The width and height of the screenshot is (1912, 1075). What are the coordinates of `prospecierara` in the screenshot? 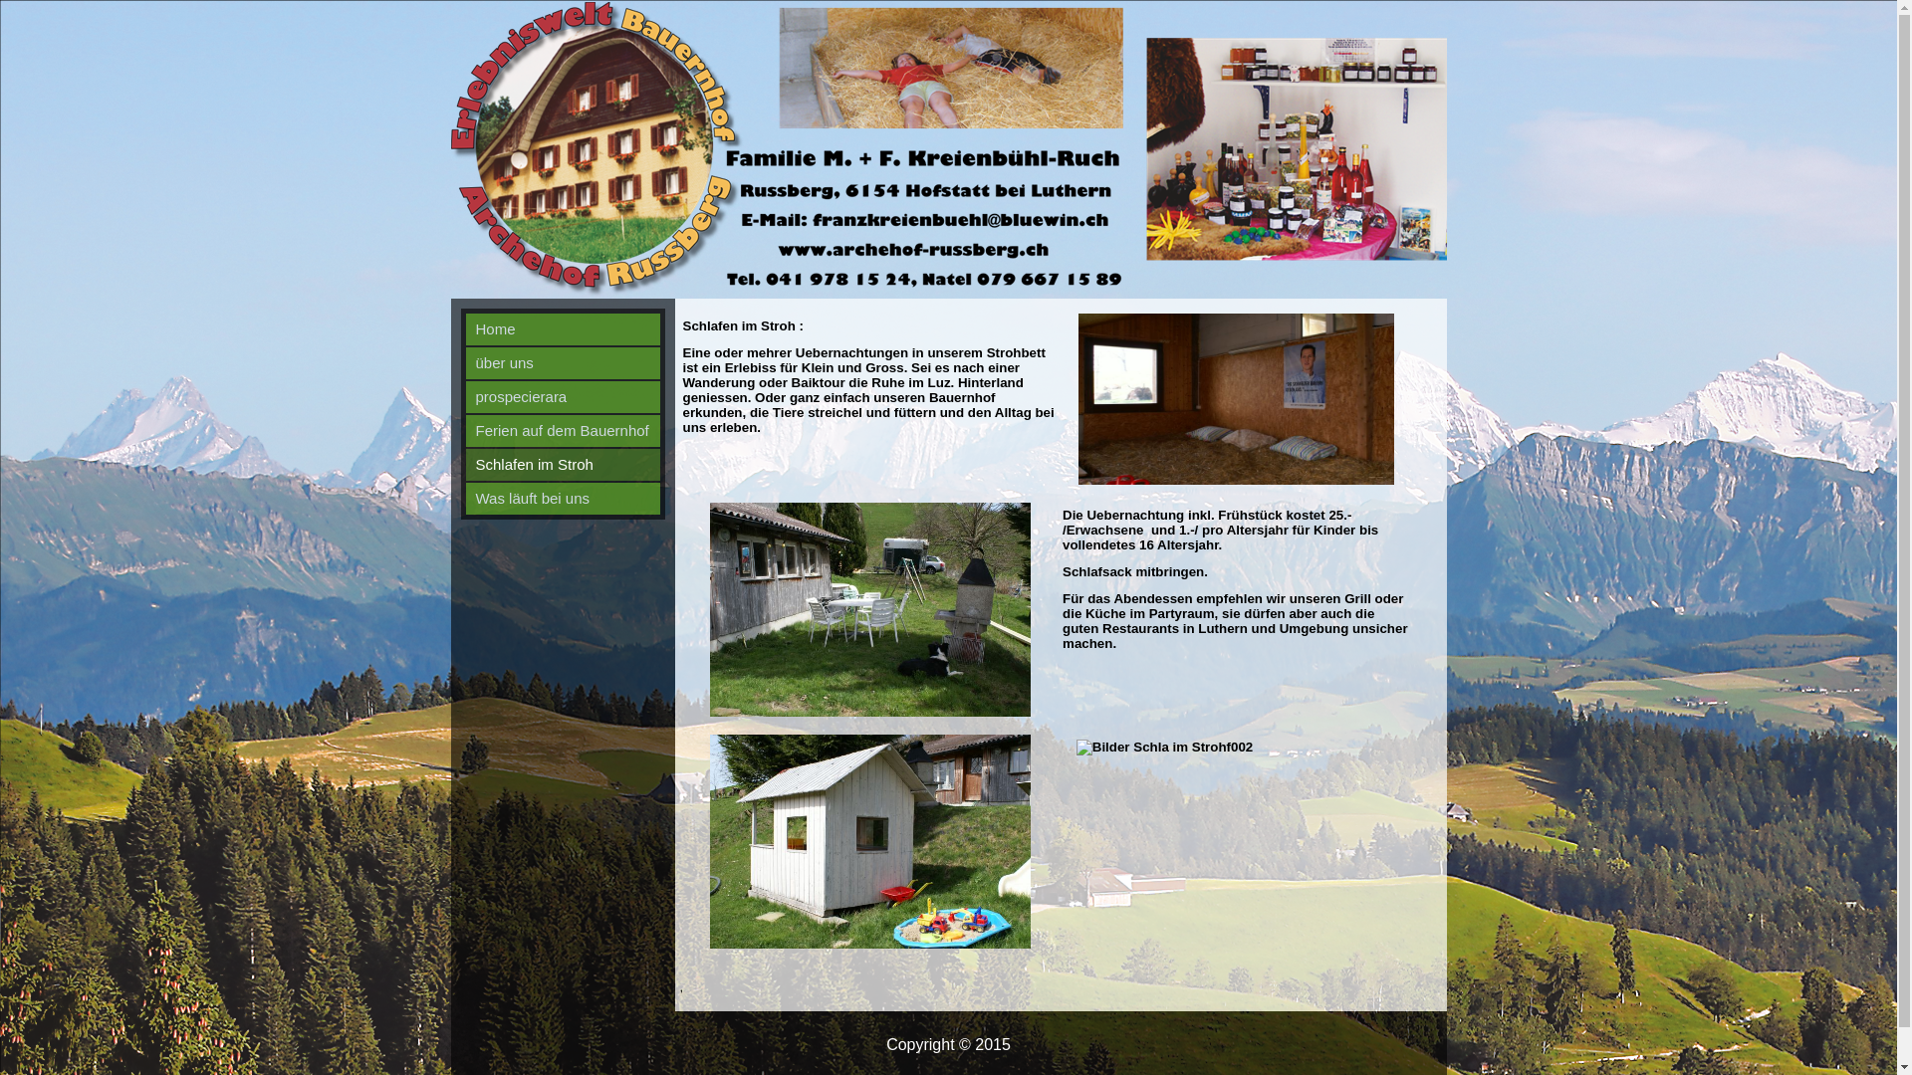 It's located at (564, 397).